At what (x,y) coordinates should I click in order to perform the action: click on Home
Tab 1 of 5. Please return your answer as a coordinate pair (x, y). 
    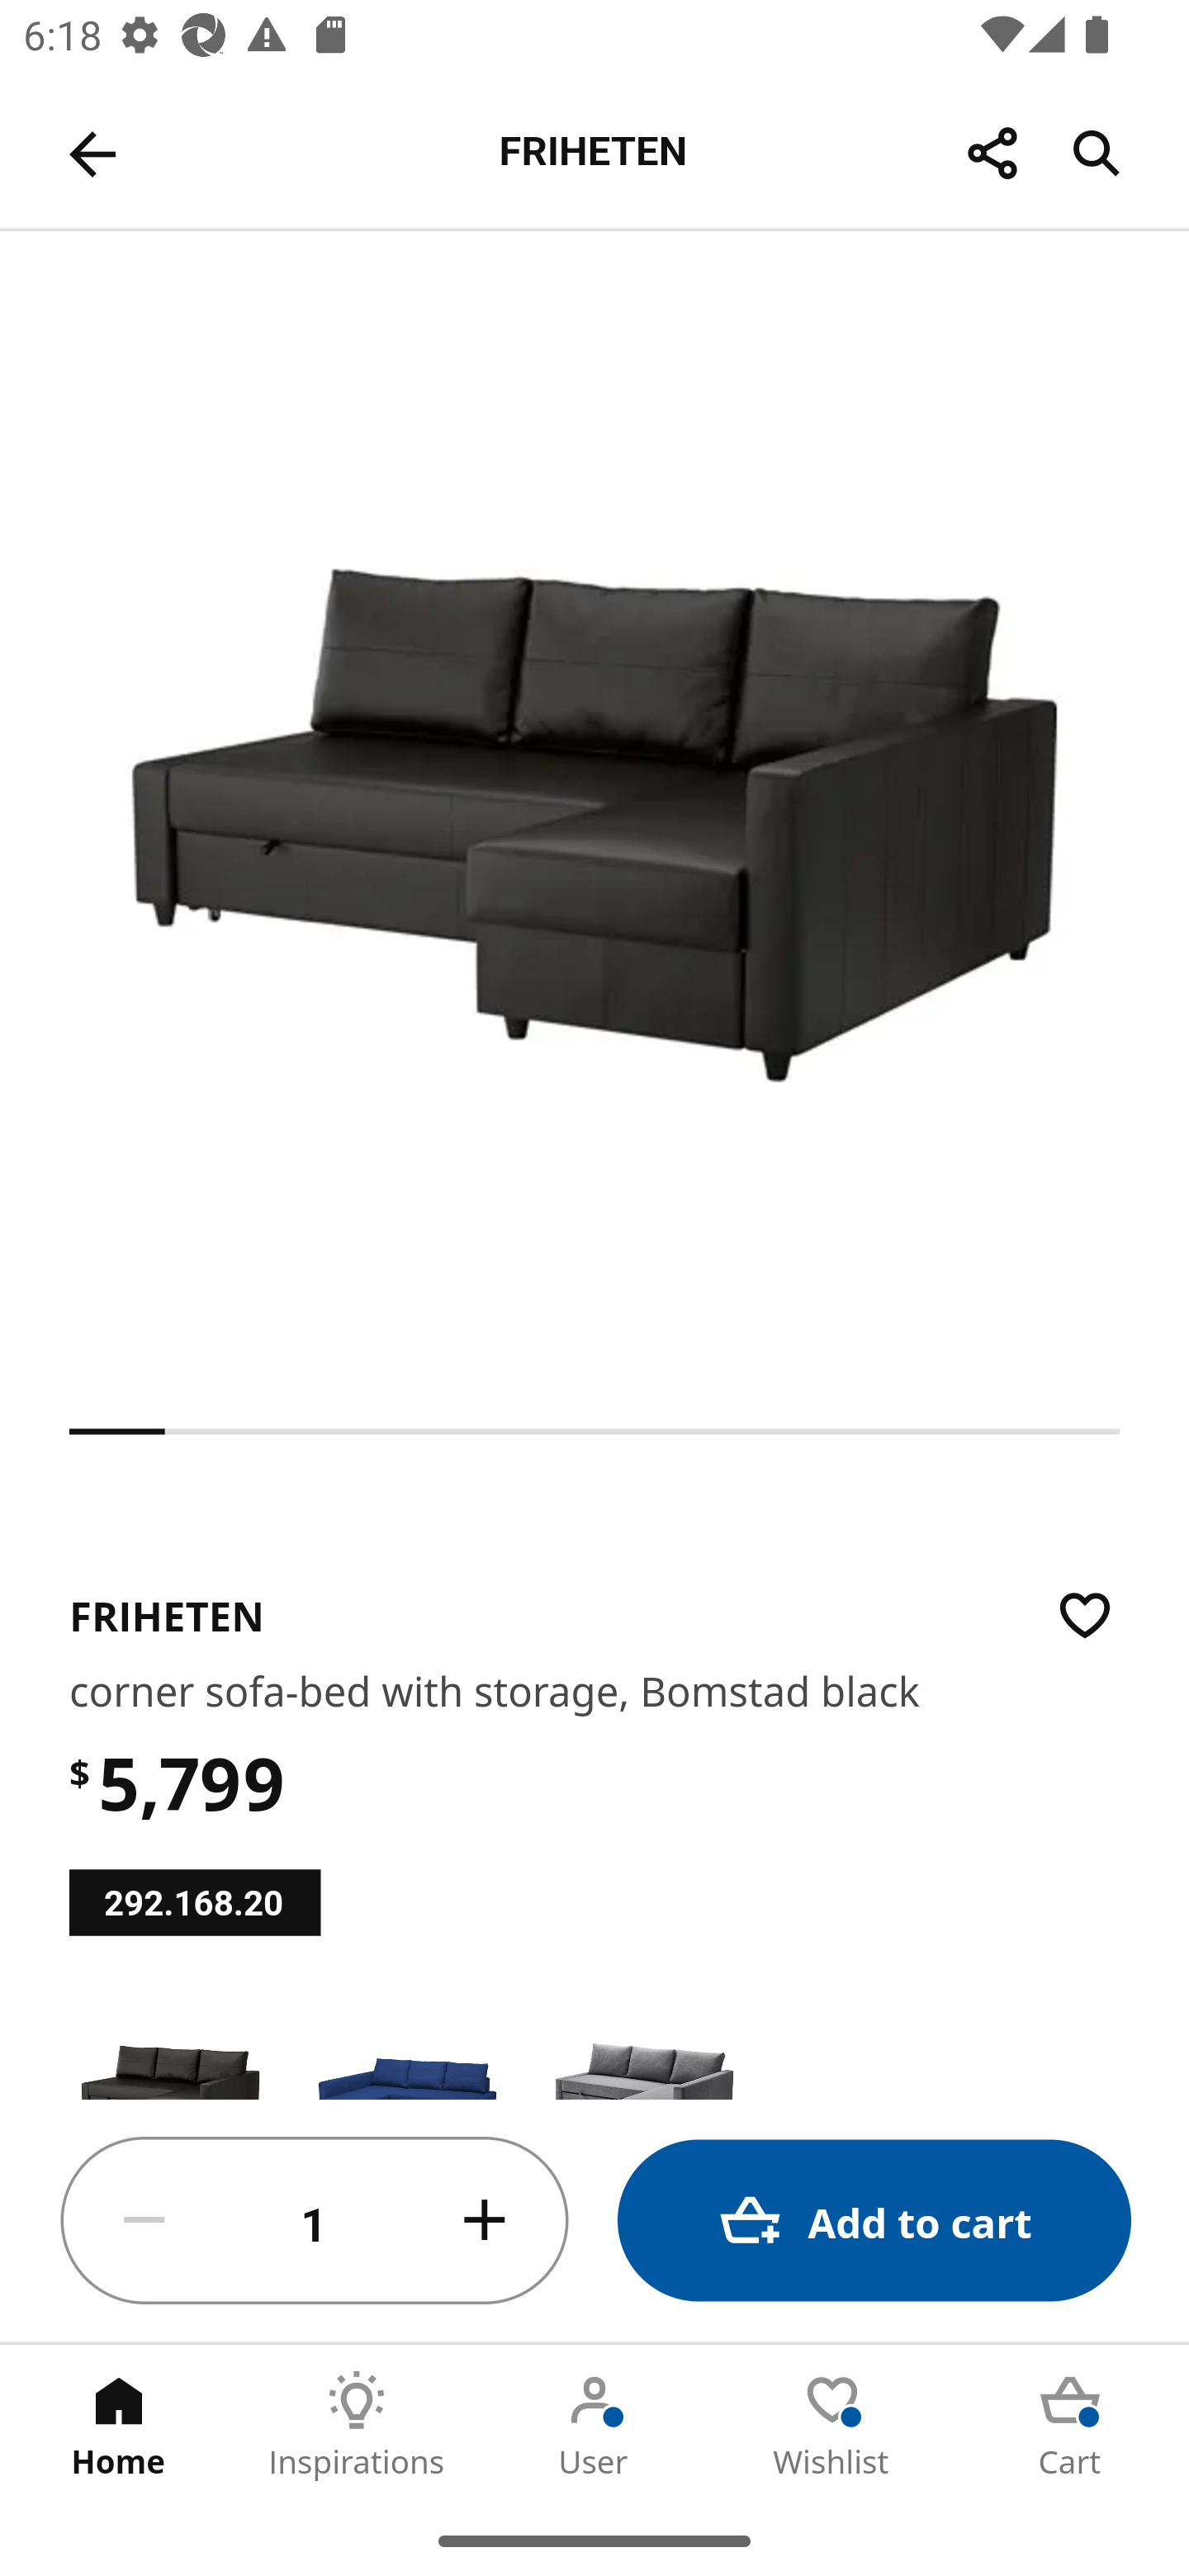
    Looking at the image, I should click on (119, 2425).